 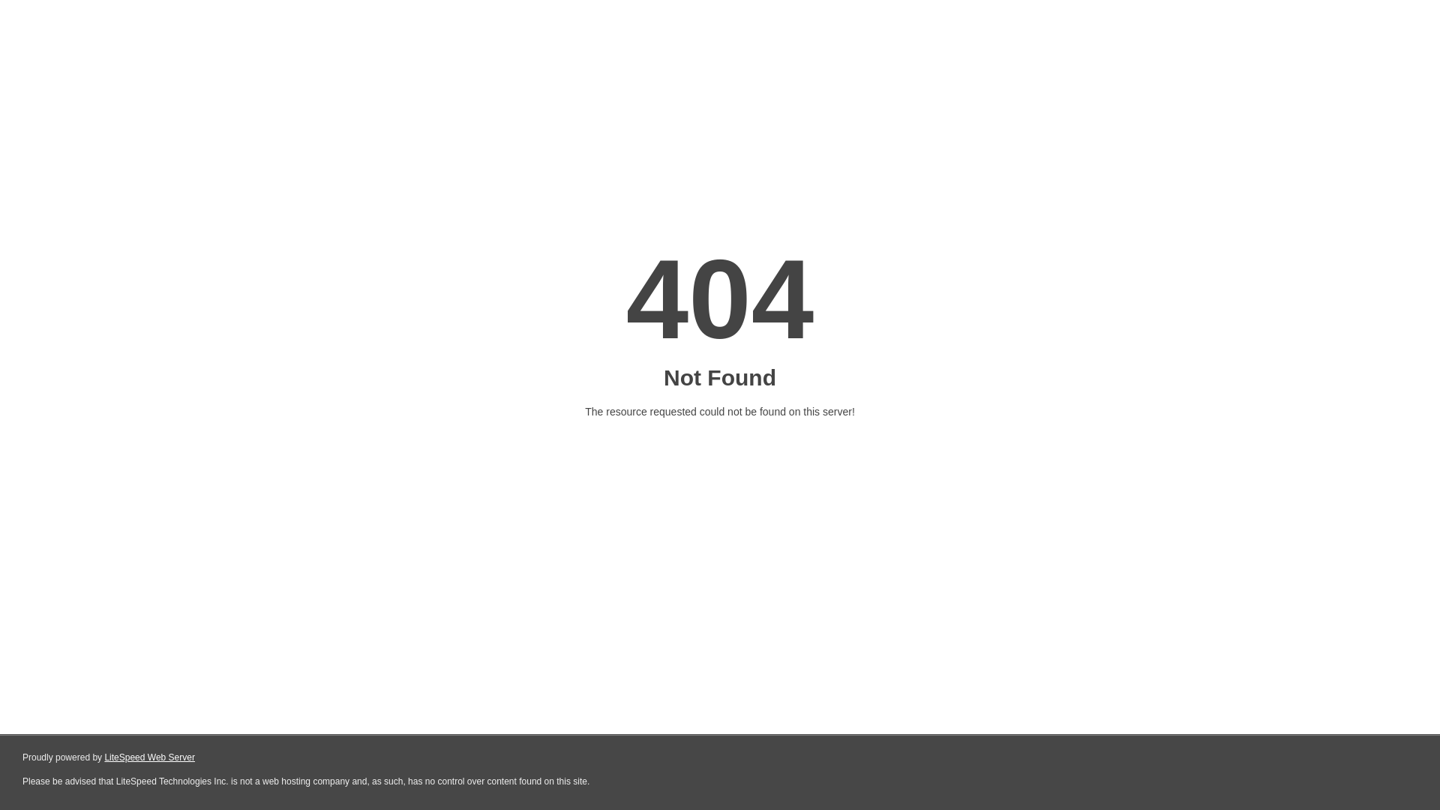 What do you see at coordinates (150, 757) in the screenshot?
I see `LiteSpeed Web Server` at bounding box center [150, 757].